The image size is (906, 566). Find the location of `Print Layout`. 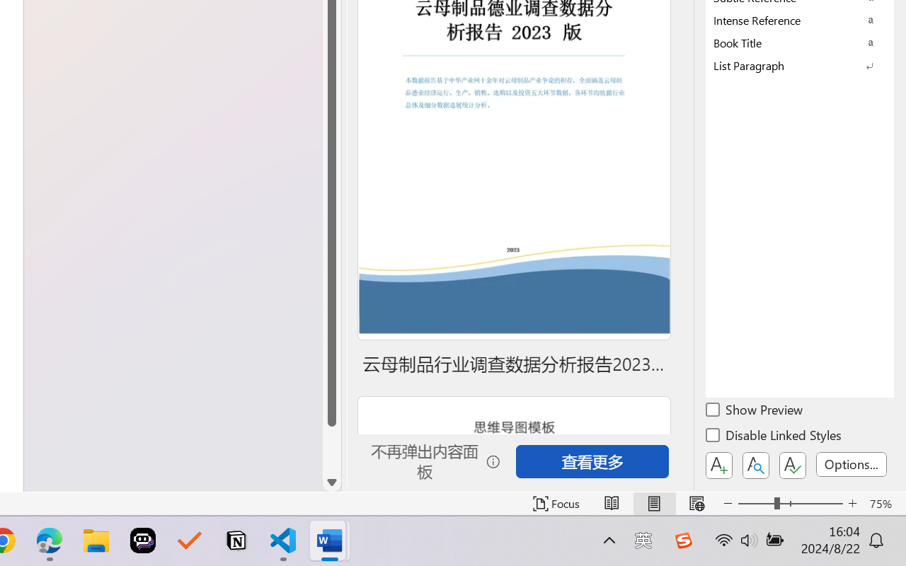

Print Layout is located at coordinates (654, 504).